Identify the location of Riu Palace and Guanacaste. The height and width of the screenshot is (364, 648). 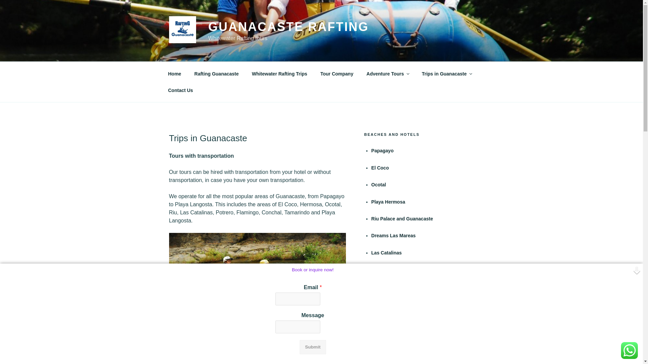
(402, 218).